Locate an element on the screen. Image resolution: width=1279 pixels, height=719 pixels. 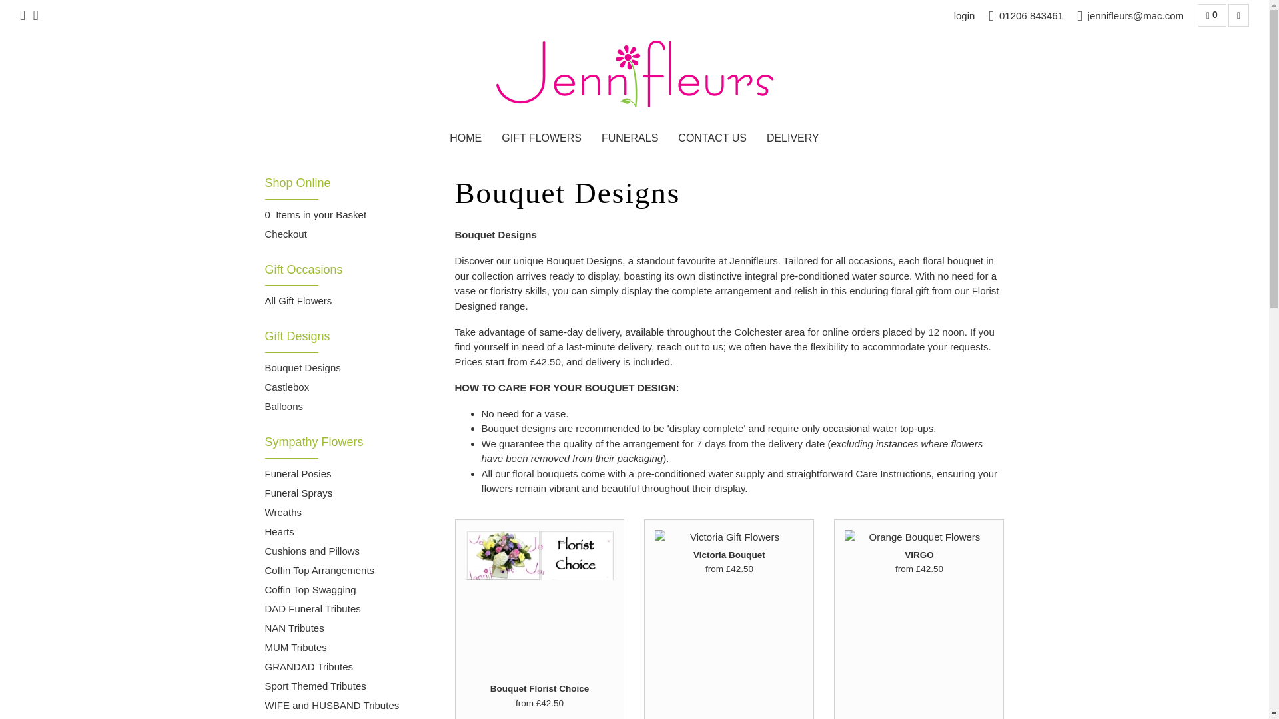
Delivery is located at coordinates (793, 138).